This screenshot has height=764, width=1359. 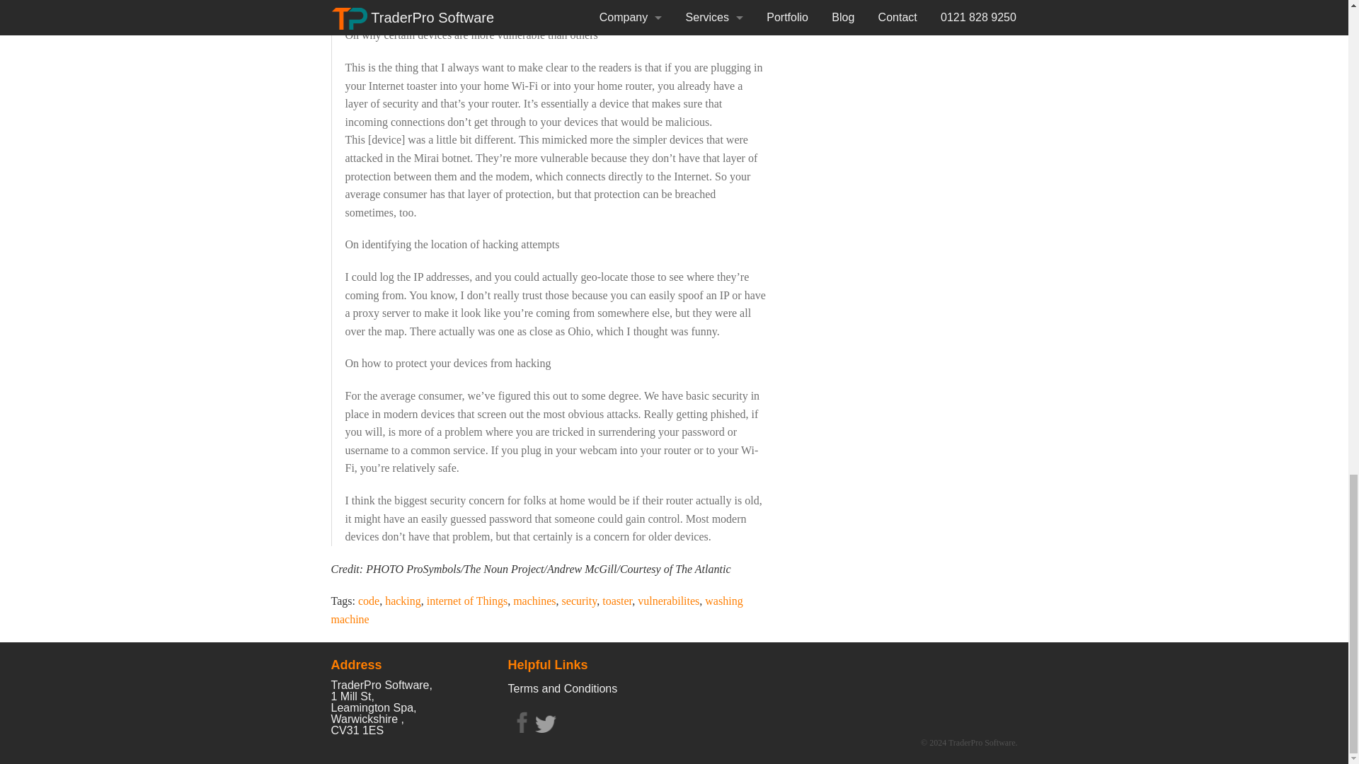 What do you see at coordinates (668, 601) in the screenshot?
I see `vulnerabilites` at bounding box center [668, 601].